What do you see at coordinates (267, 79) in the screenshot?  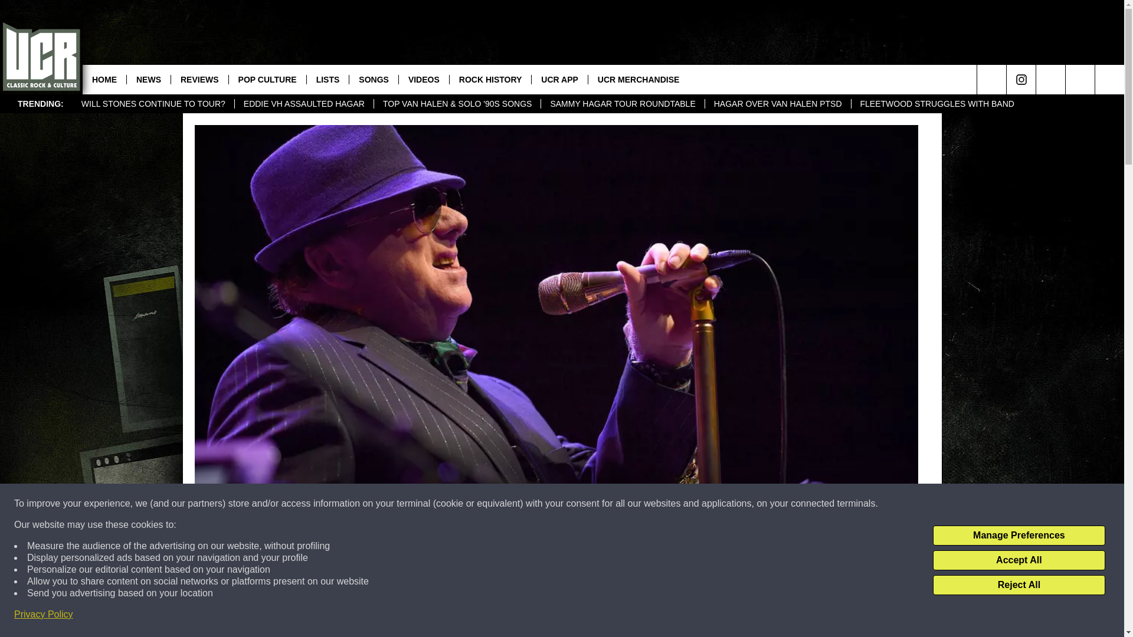 I see `POP CULTURE` at bounding box center [267, 79].